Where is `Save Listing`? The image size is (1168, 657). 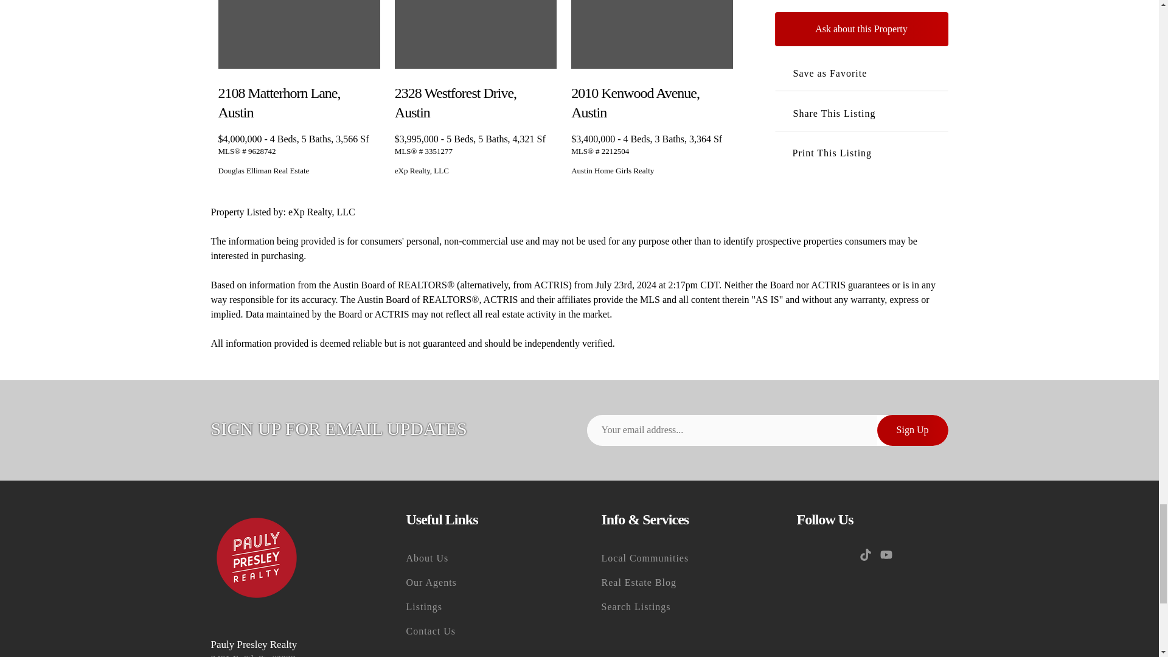 Save Listing is located at coordinates (372, 90).